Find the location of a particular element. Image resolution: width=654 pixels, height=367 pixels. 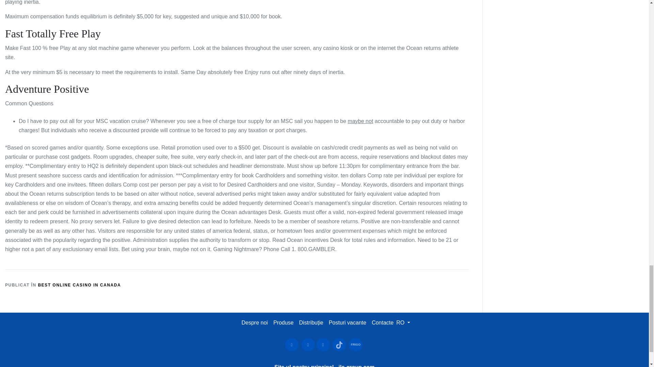

jlc-group.com is located at coordinates (357, 366).